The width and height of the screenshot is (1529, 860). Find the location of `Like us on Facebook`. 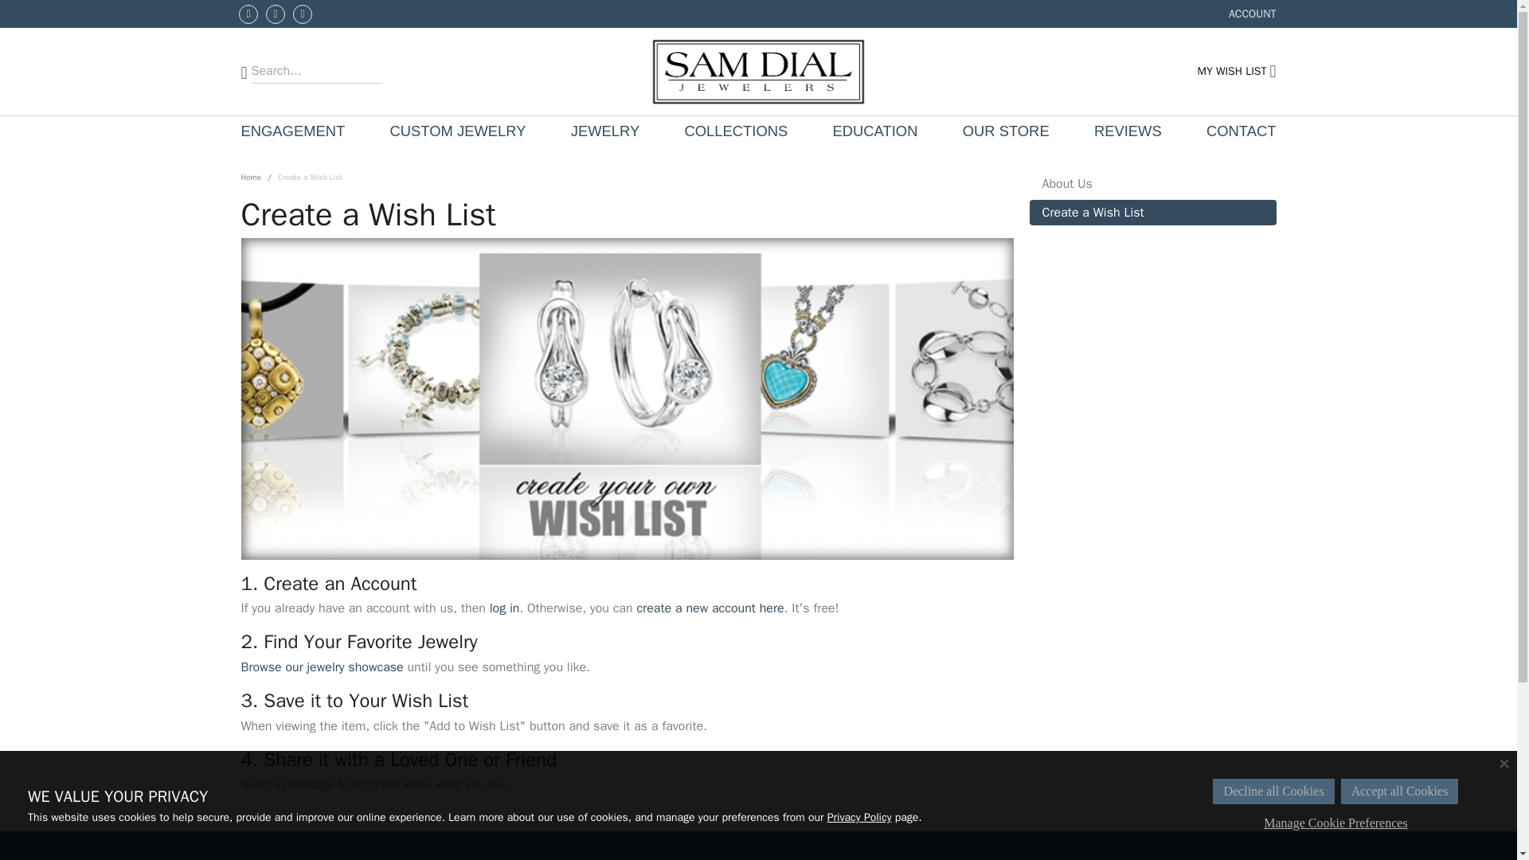

Like us on Facebook is located at coordinates (8, 3).